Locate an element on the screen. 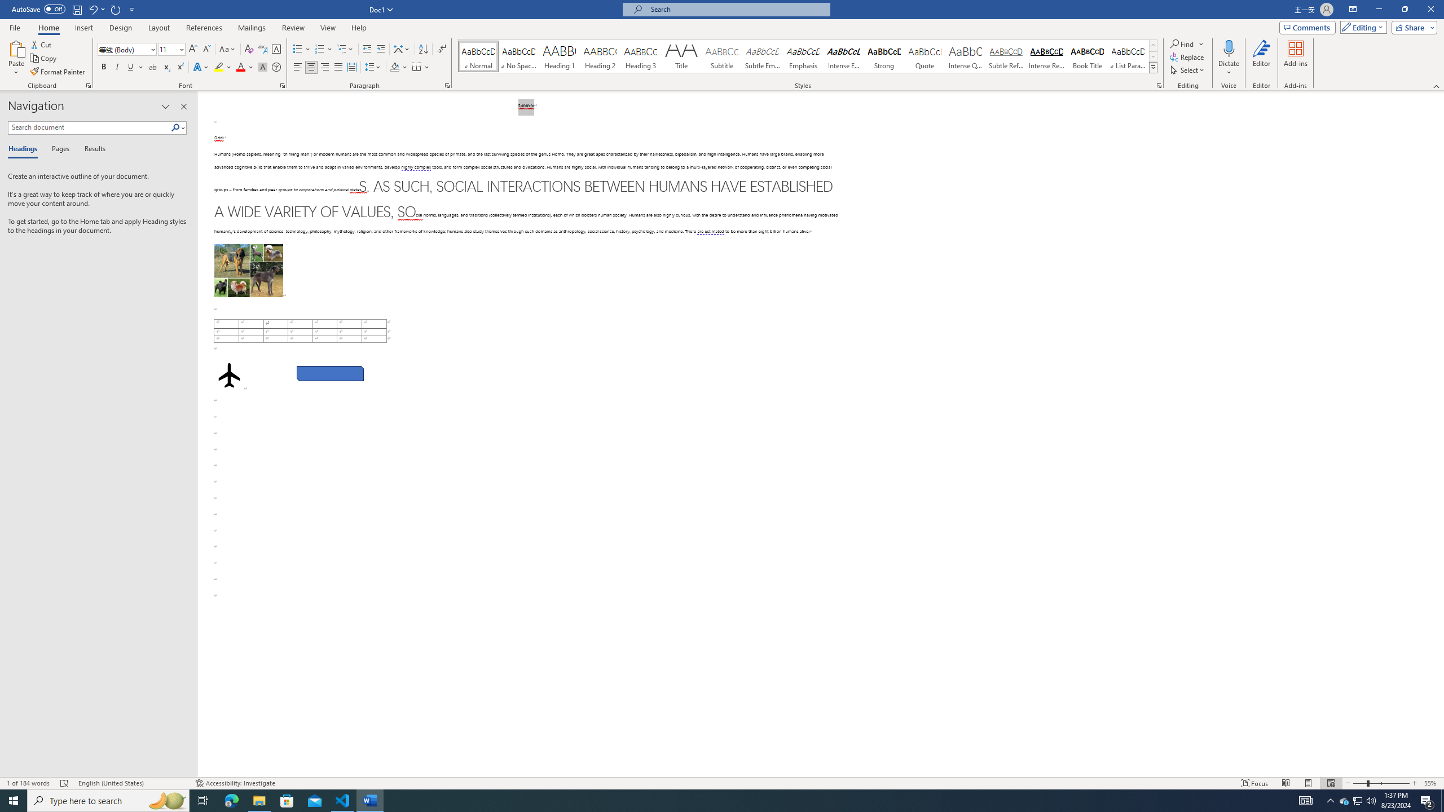 The image size is (1444, 812). Heading 3 is located at coordinates (641, 56).